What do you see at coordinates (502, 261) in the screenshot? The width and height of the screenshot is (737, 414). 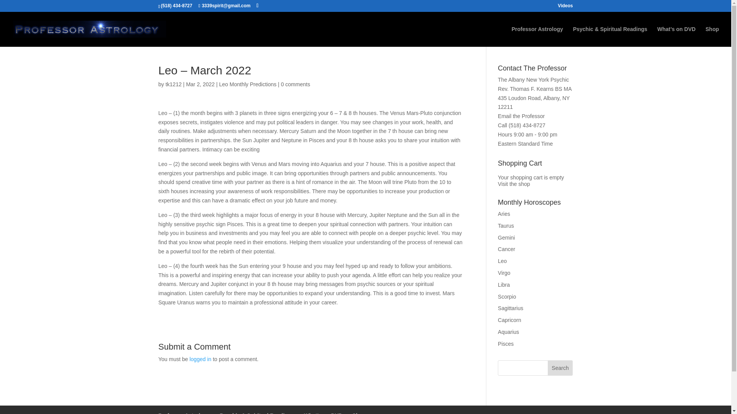 I see `Leo` at bounding box center [502, 261].